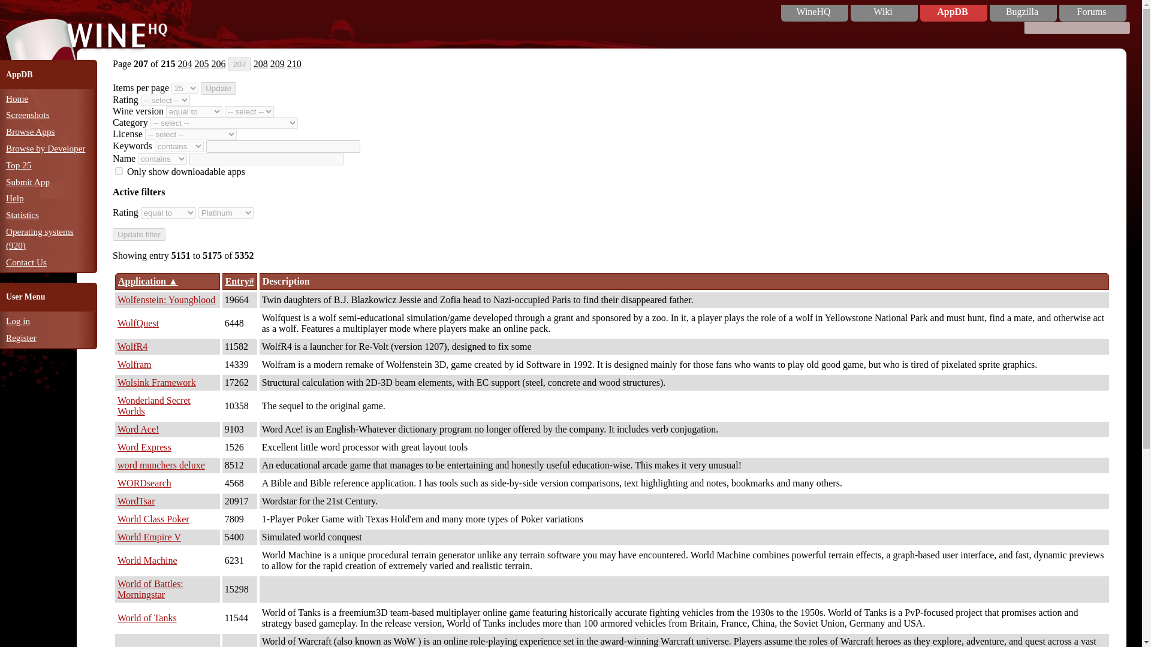 This screenshot has height=647, width=1151. Describe the element at coordinates (14, 198) in the screenshot. I see `Help` at that location.